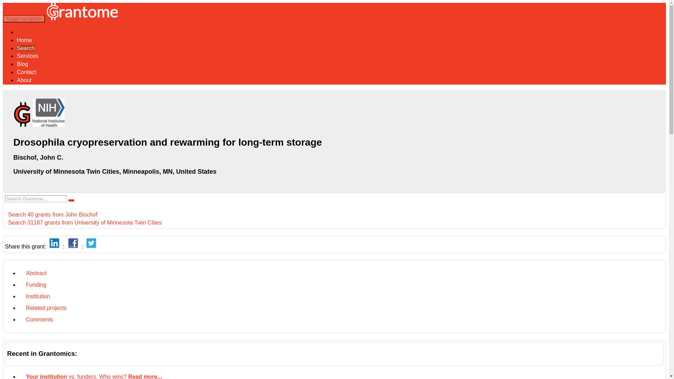 Image resolution: width=674 pixels, height=379 pixels. I want to click on Link to Bischof's Pubmed publication list..., so click(38, 157).